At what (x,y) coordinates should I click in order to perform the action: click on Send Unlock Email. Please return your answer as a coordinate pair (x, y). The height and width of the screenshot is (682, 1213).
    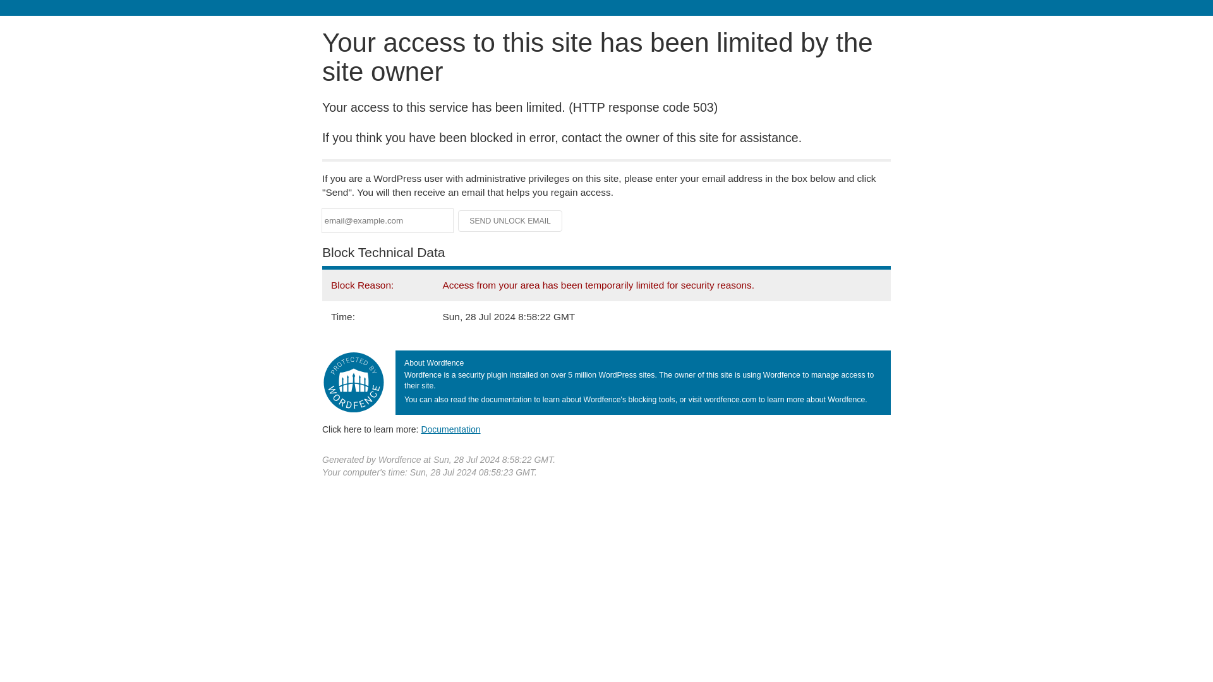
    Looking at the image, I should click on (510, 221).